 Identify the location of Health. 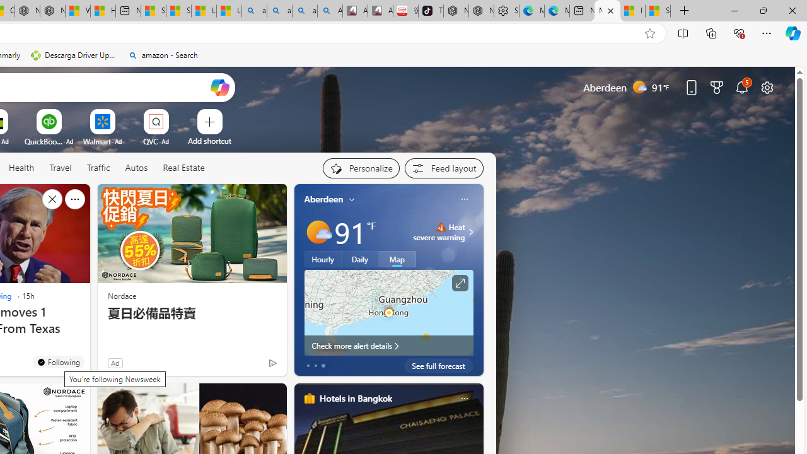
(21, 168).